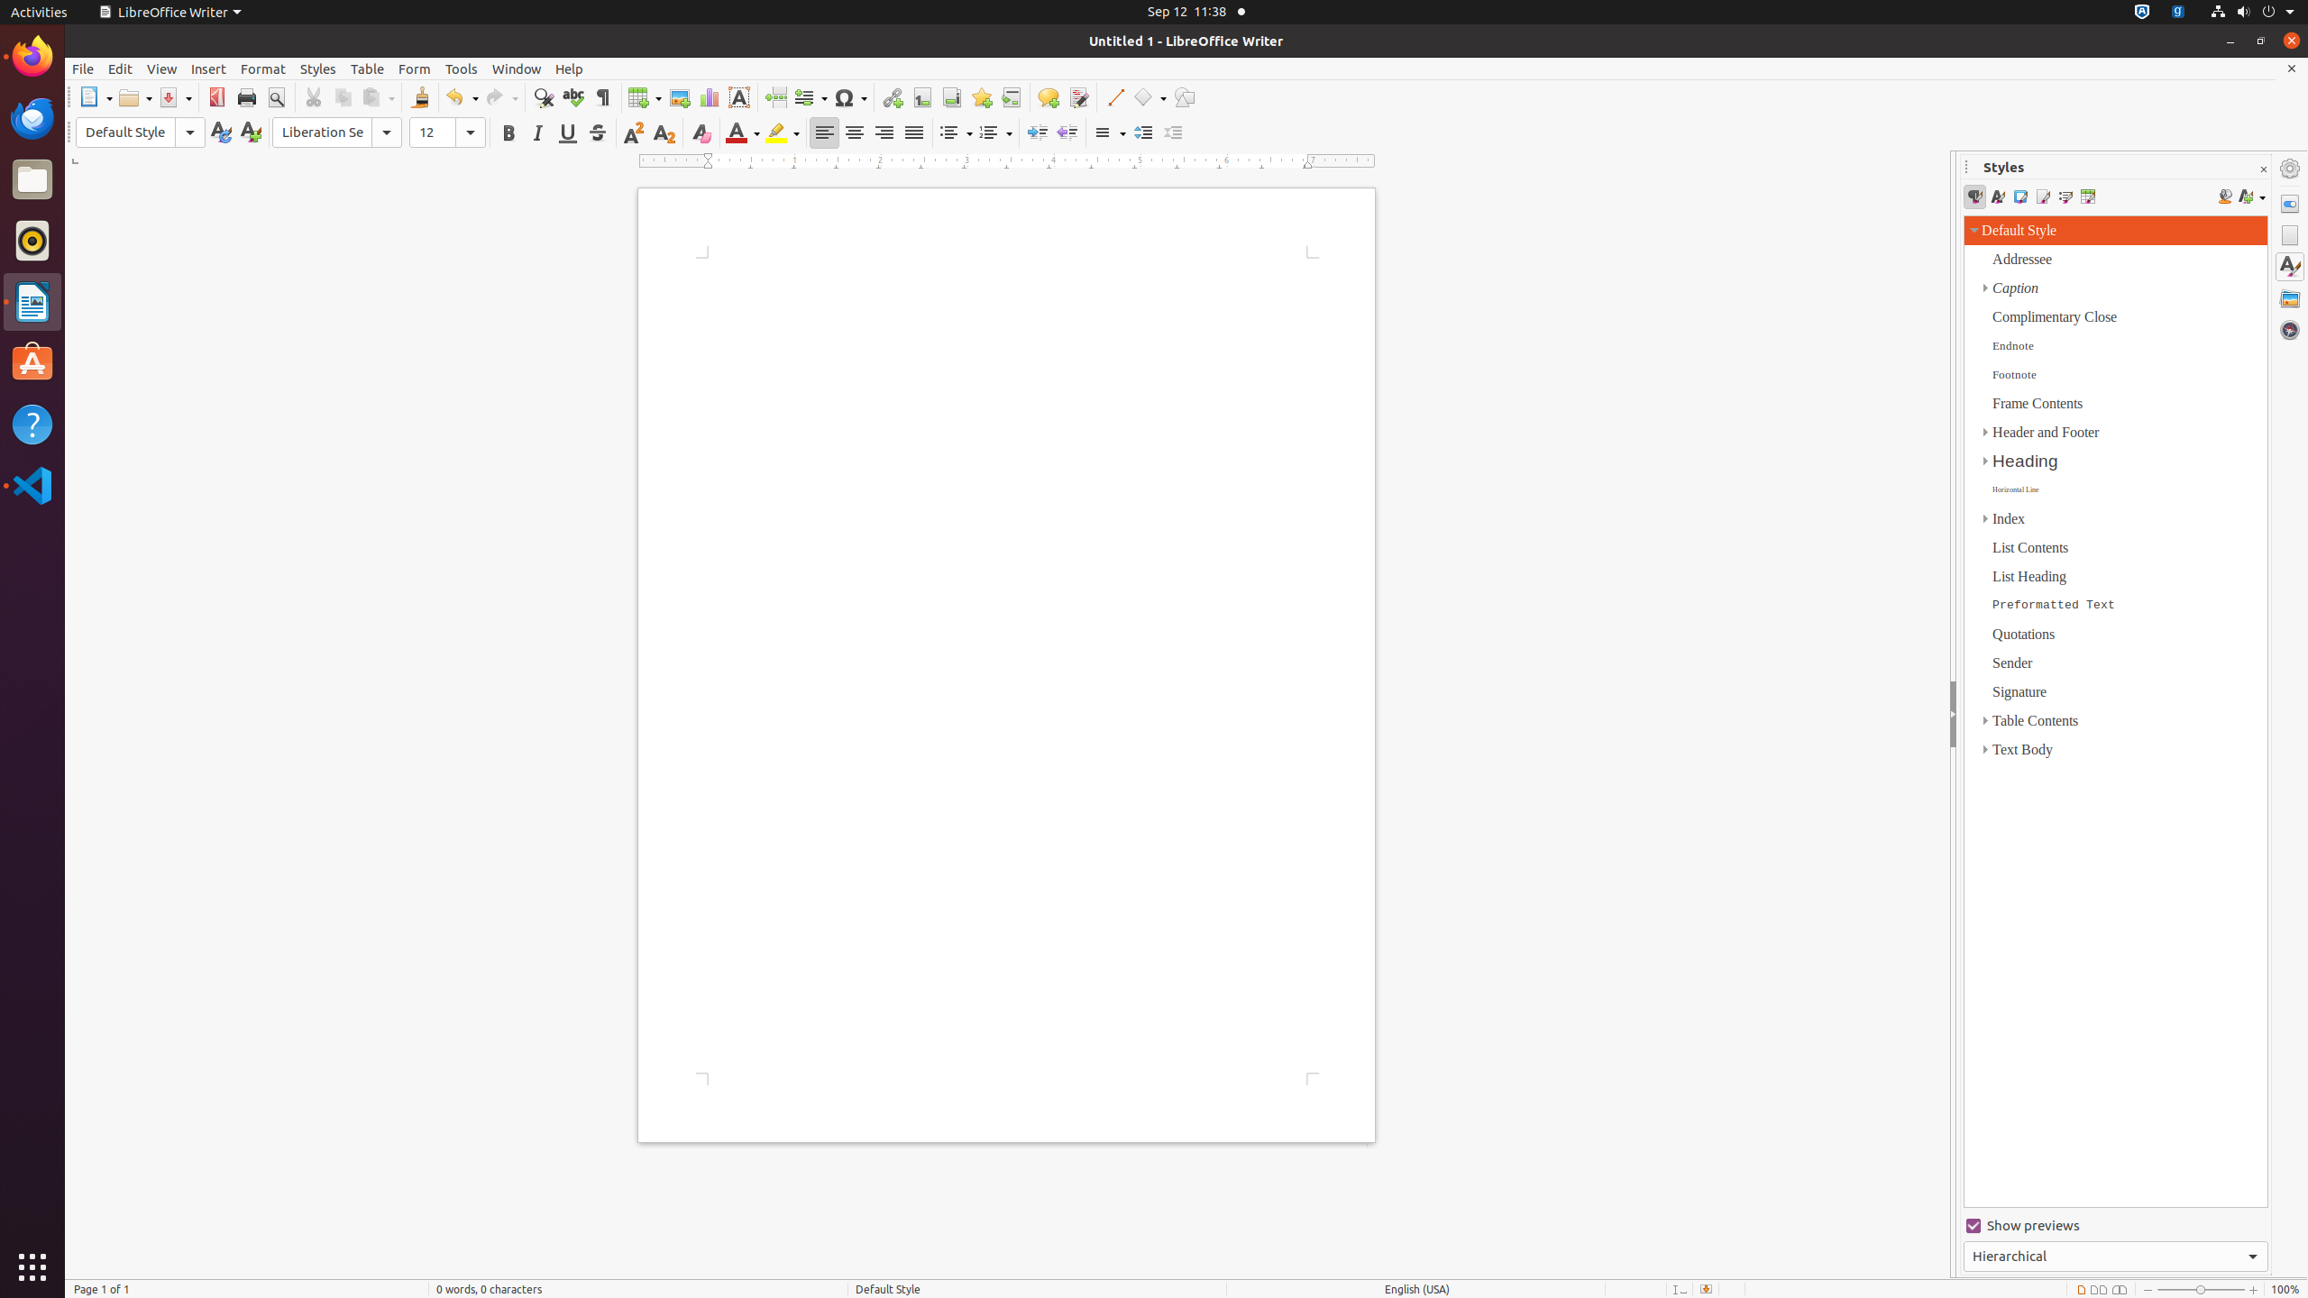  What do you see at coordinates (32, 241) in the screenshot?
I see `Rhythmbox` at bounding box center [32, 241].